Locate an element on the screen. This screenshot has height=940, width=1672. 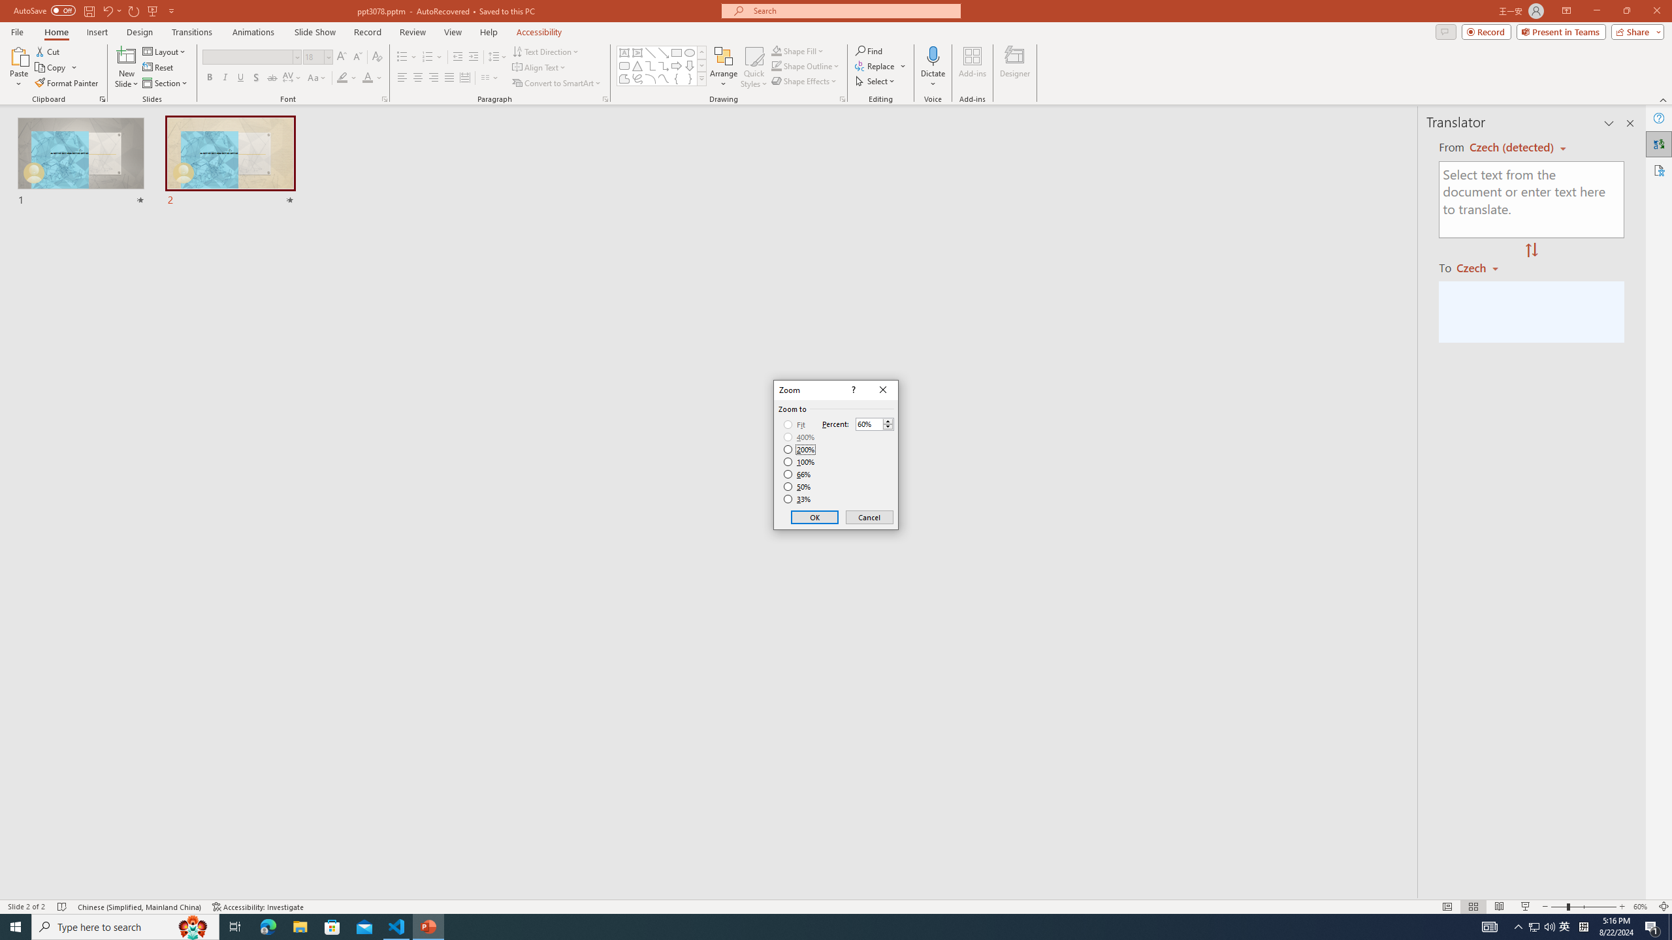
Czech is located at coordinates (1483, 267).